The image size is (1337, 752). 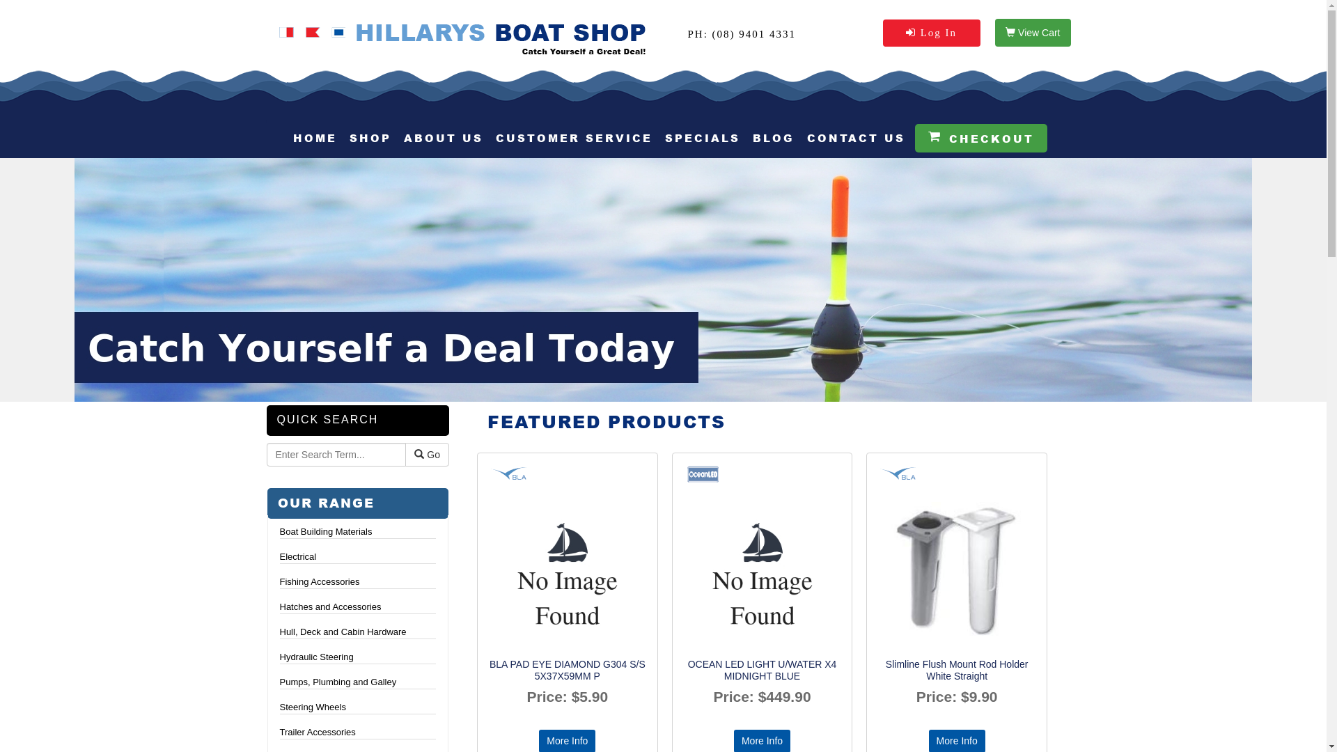 What do you see at coordinates (465, 39) in the screenshot?
I see `Hillarys Boat and Tackle` at bounding box center [465, 39].